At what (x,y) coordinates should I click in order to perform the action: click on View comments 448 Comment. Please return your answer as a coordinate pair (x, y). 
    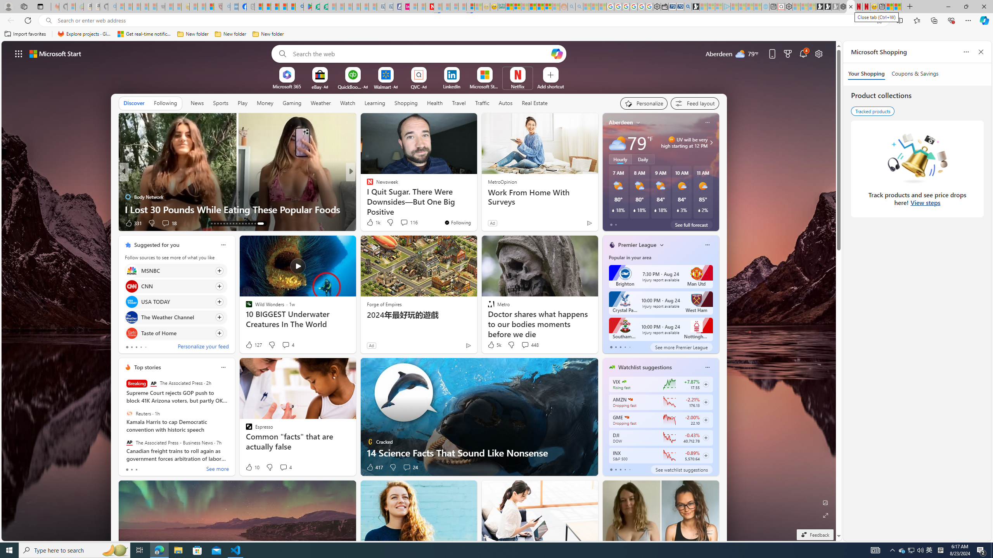
    Looking at the image, I should click on (529, 345).